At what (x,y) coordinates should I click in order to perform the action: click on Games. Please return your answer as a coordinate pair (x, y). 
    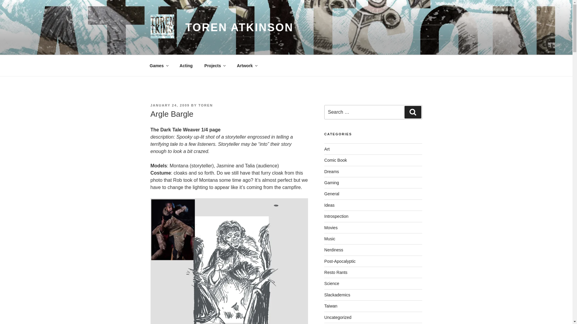
    Looking at the image, I should click on (159, 65).